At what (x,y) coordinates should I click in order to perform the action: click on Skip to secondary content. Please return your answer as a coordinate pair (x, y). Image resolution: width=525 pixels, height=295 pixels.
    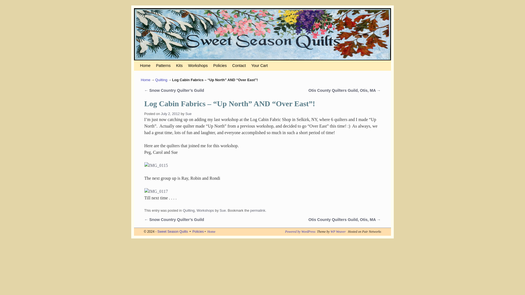
    Looking at the image, I should click on (165, 66).